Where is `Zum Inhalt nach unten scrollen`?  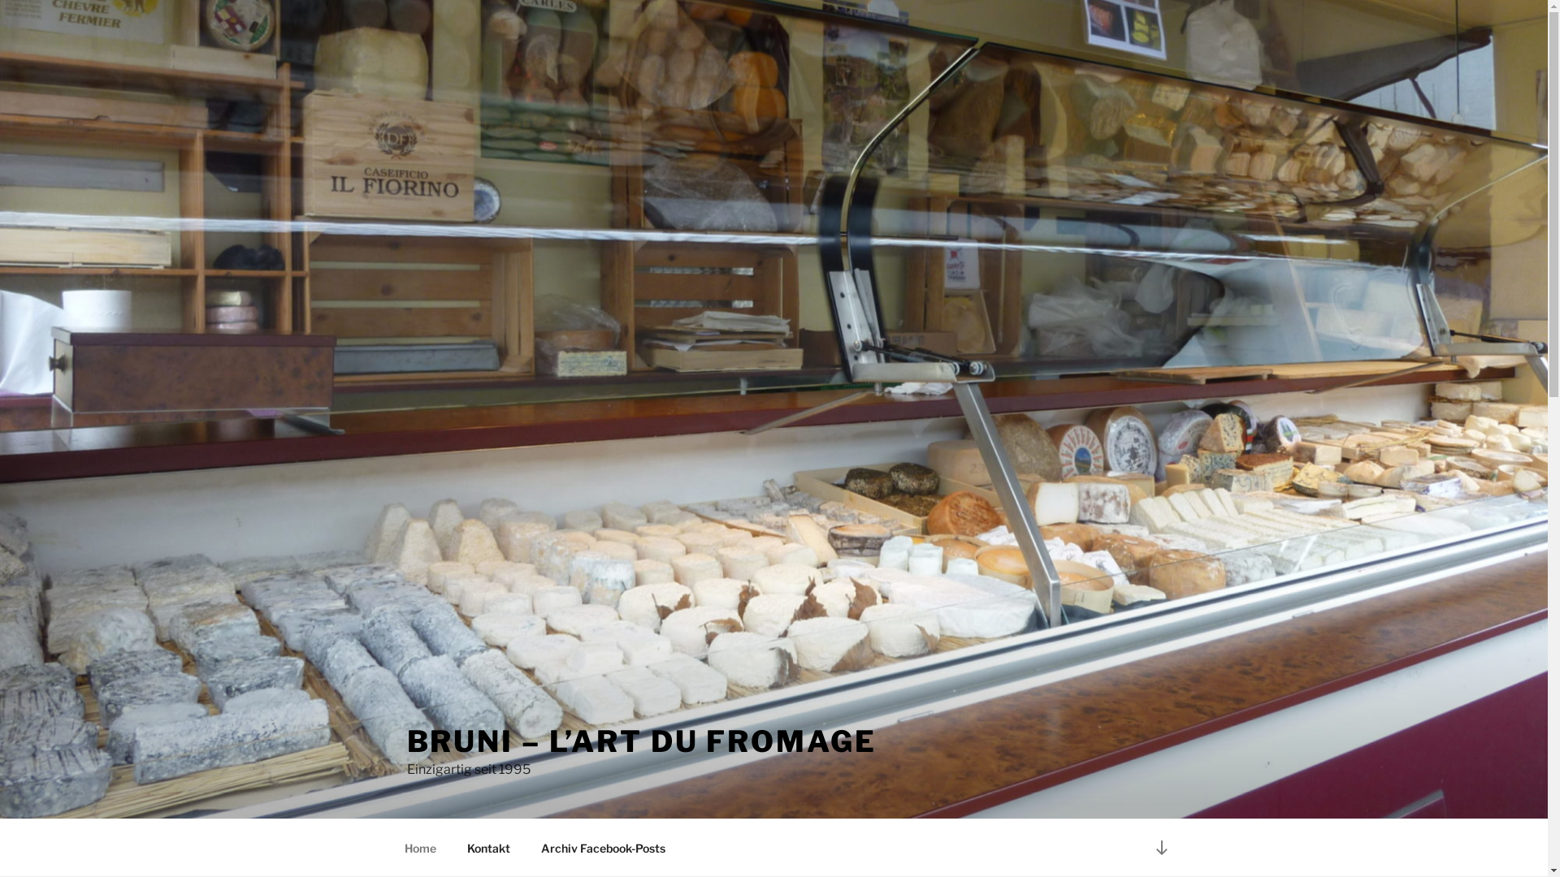
Zum Inhalt nach unten scrollen is located at coordinates (1161, 848).